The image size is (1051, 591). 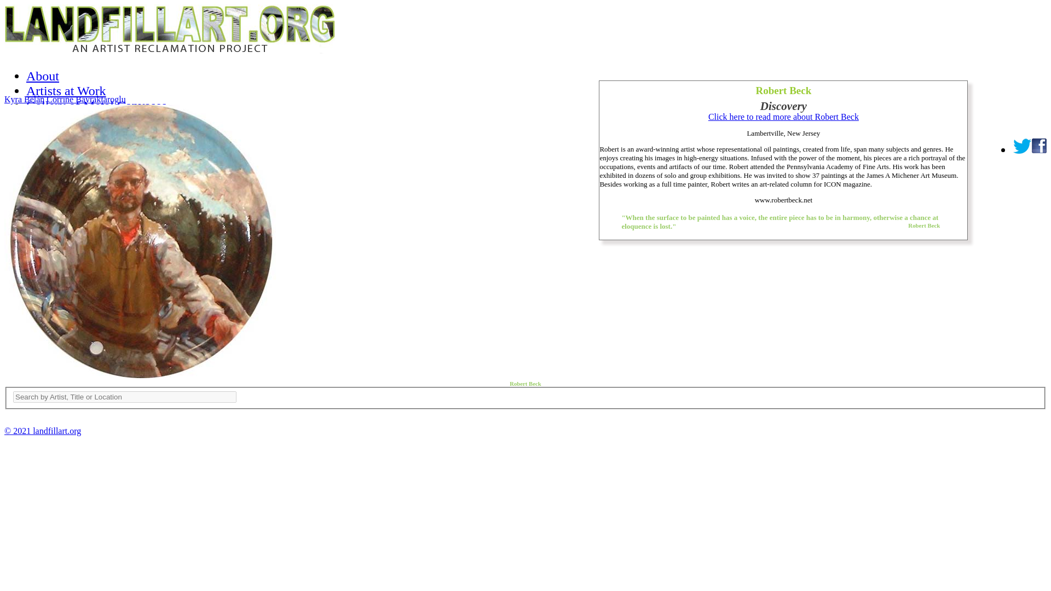 What do you see at coordinates (1023, 146) in the screenshot?
I see `Landfillart on Twitter` at bounding box center [1023, 146].